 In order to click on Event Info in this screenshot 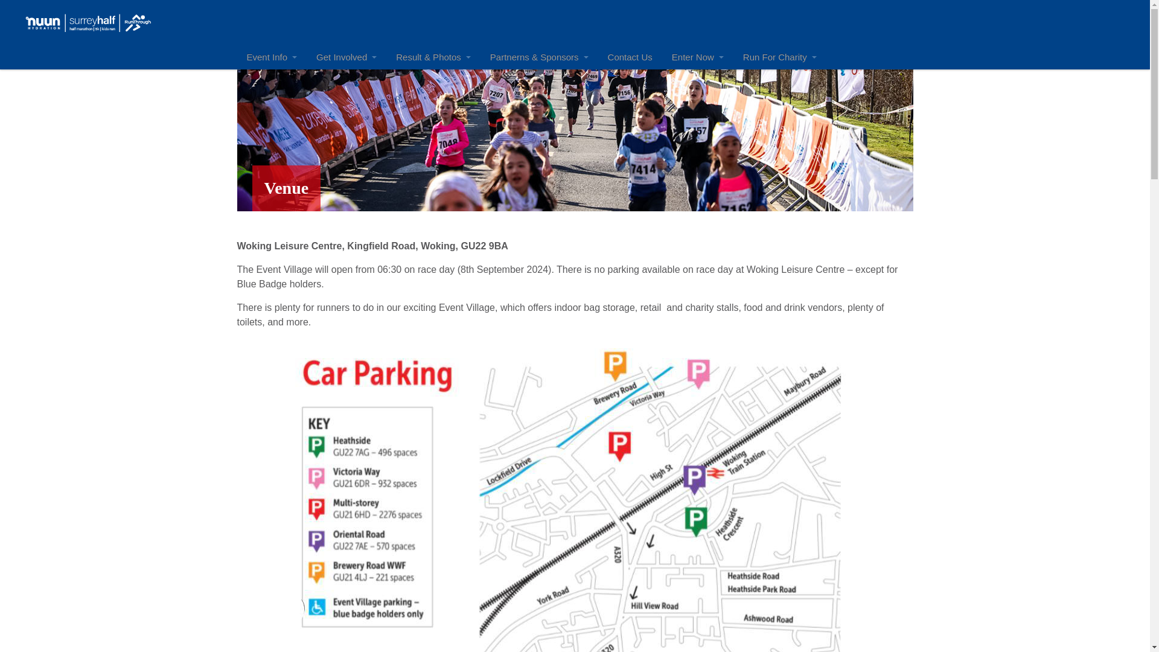, I will do `click(272, 57)`.